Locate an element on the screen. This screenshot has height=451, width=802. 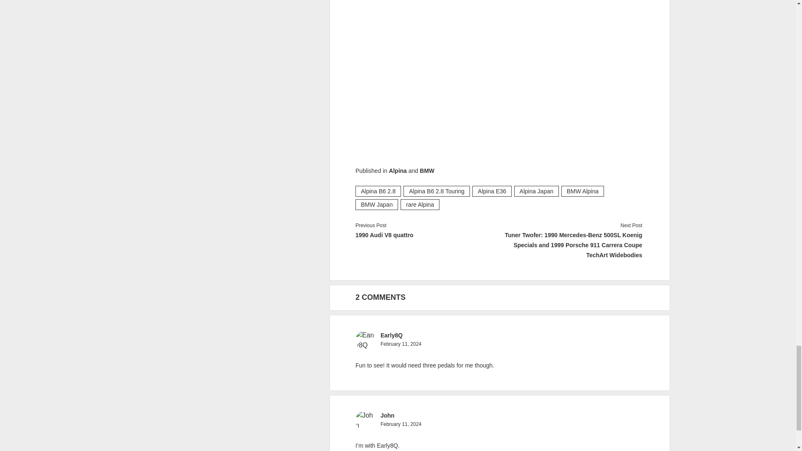
View all posts in Alpina is located at coordinates (398, 170).